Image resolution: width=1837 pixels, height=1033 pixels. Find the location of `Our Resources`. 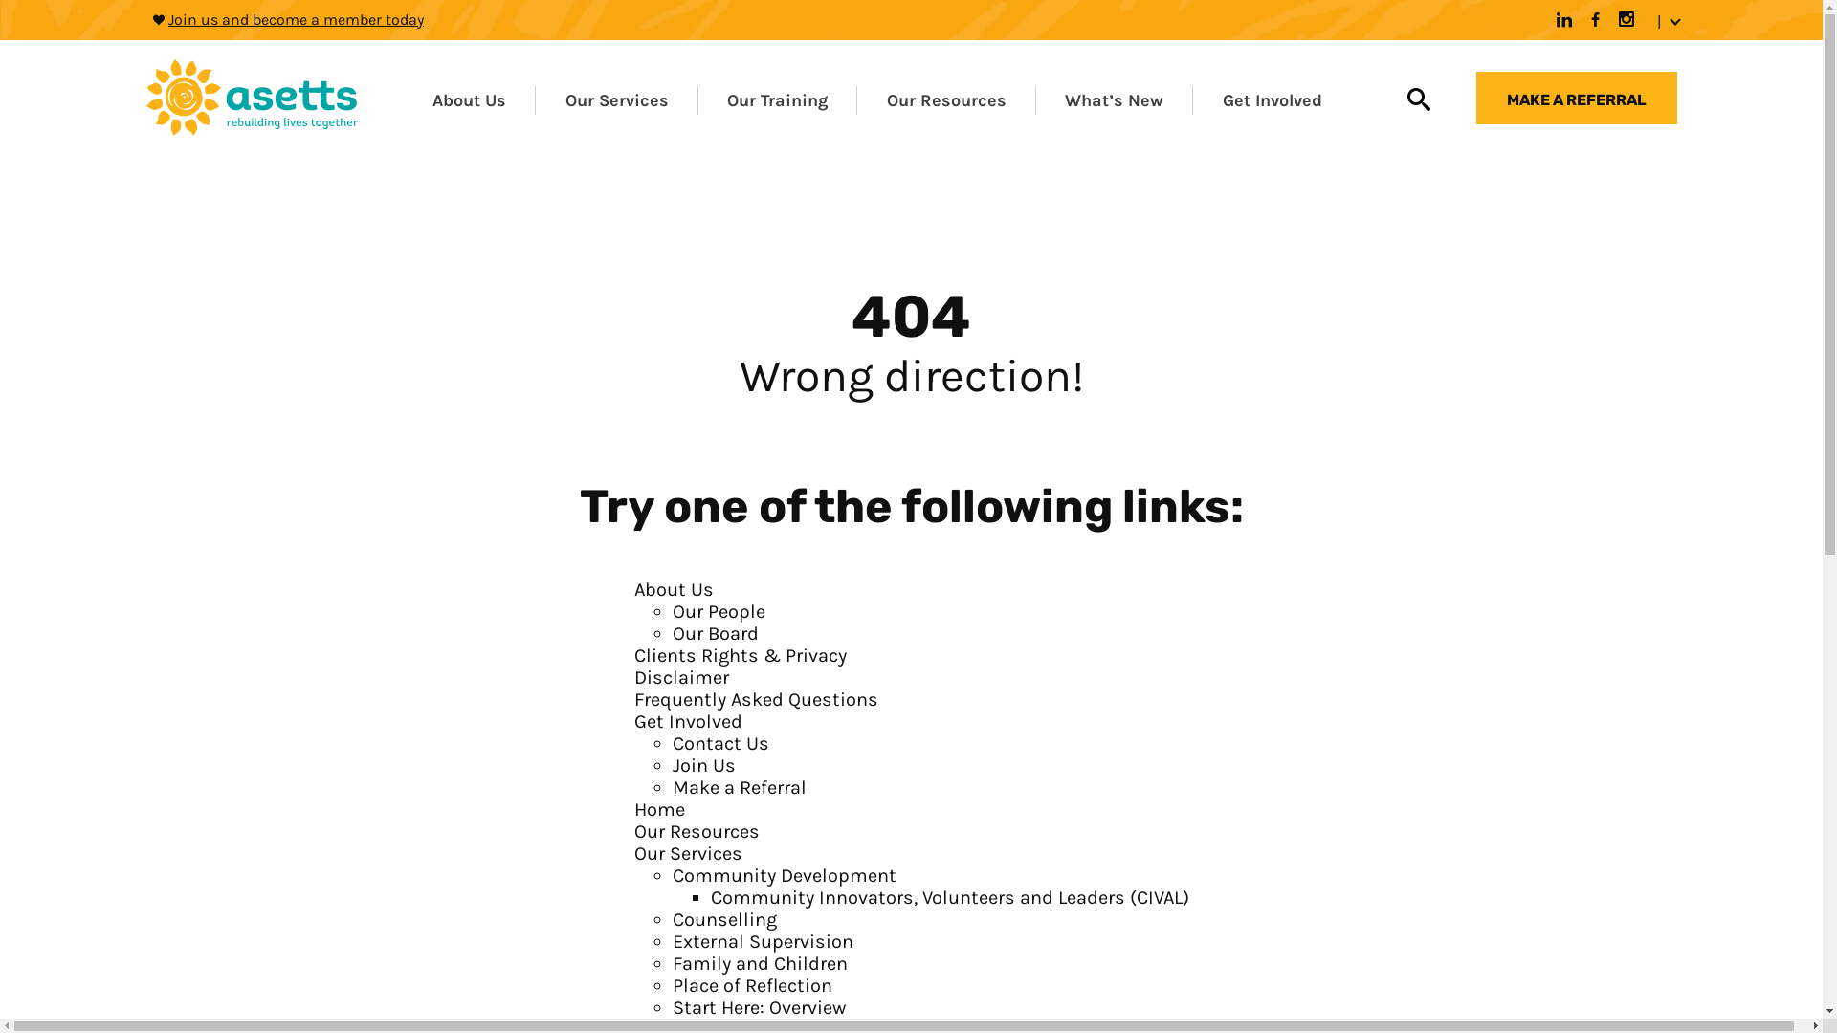

Our Resources is located at coordinates (697, 832).